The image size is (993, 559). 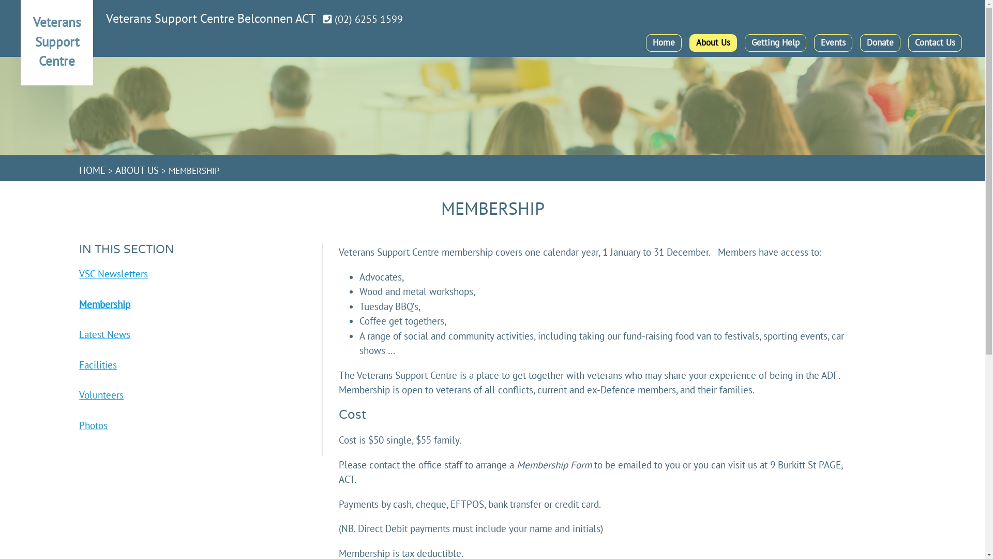 I want to click on Photos, so click(x=195, y=425).